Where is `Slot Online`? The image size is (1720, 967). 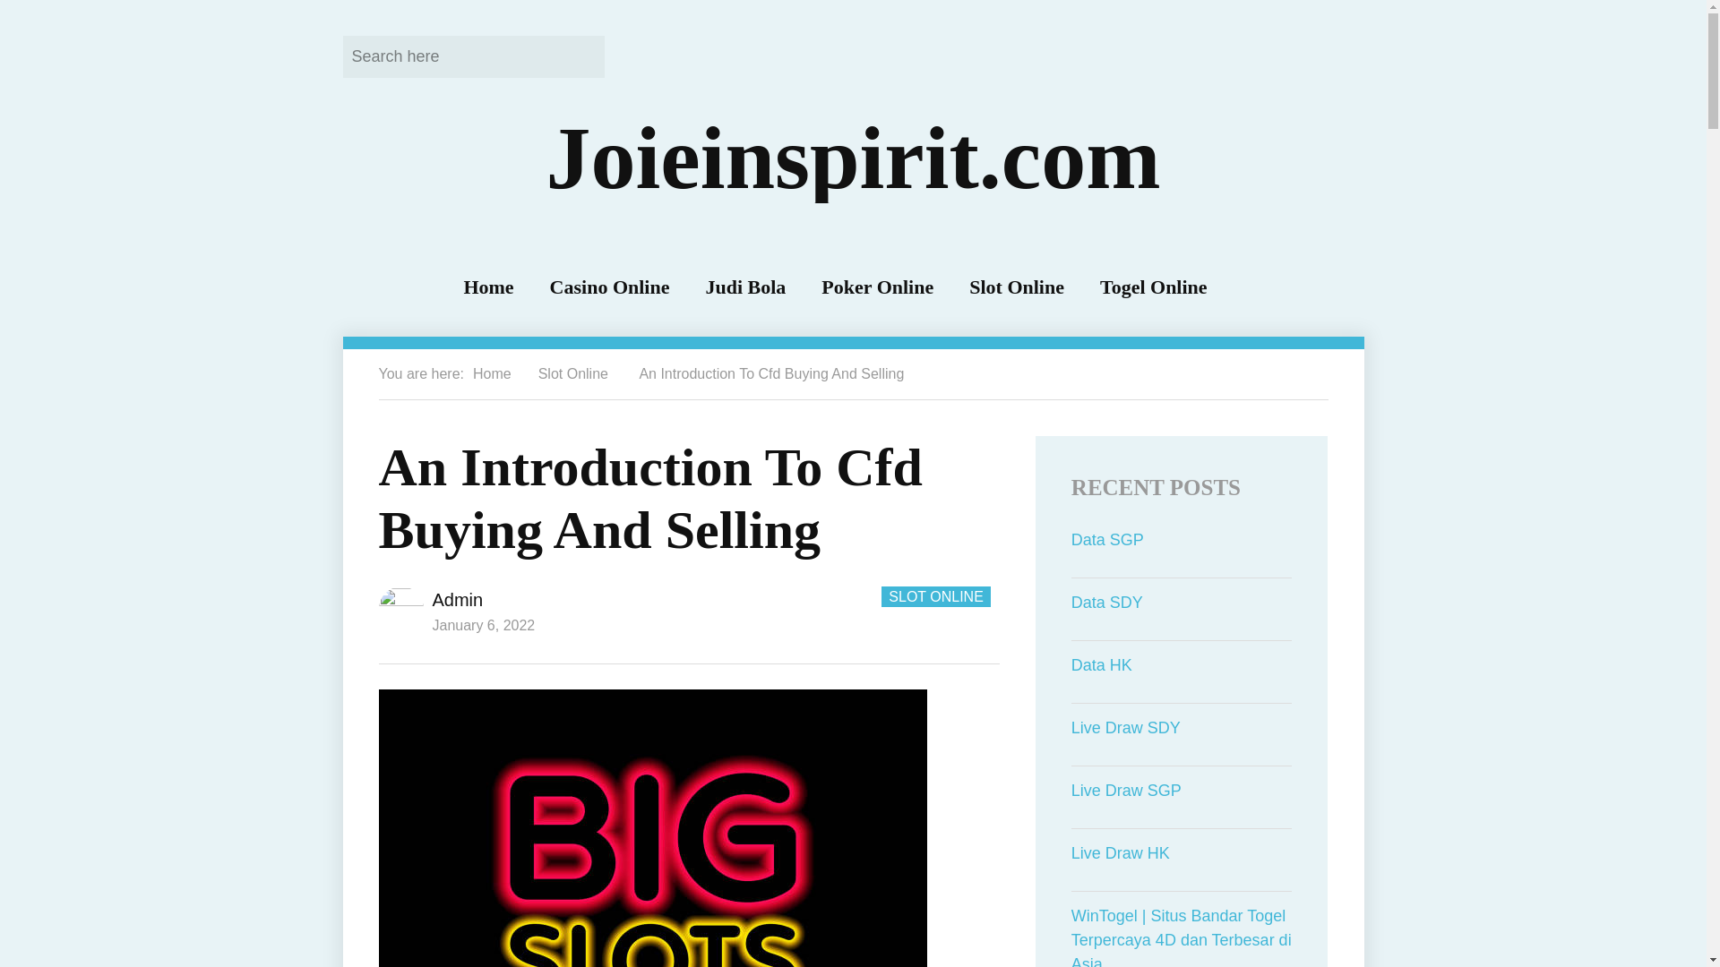
Slot Online is located at coordinates (1017, 287).